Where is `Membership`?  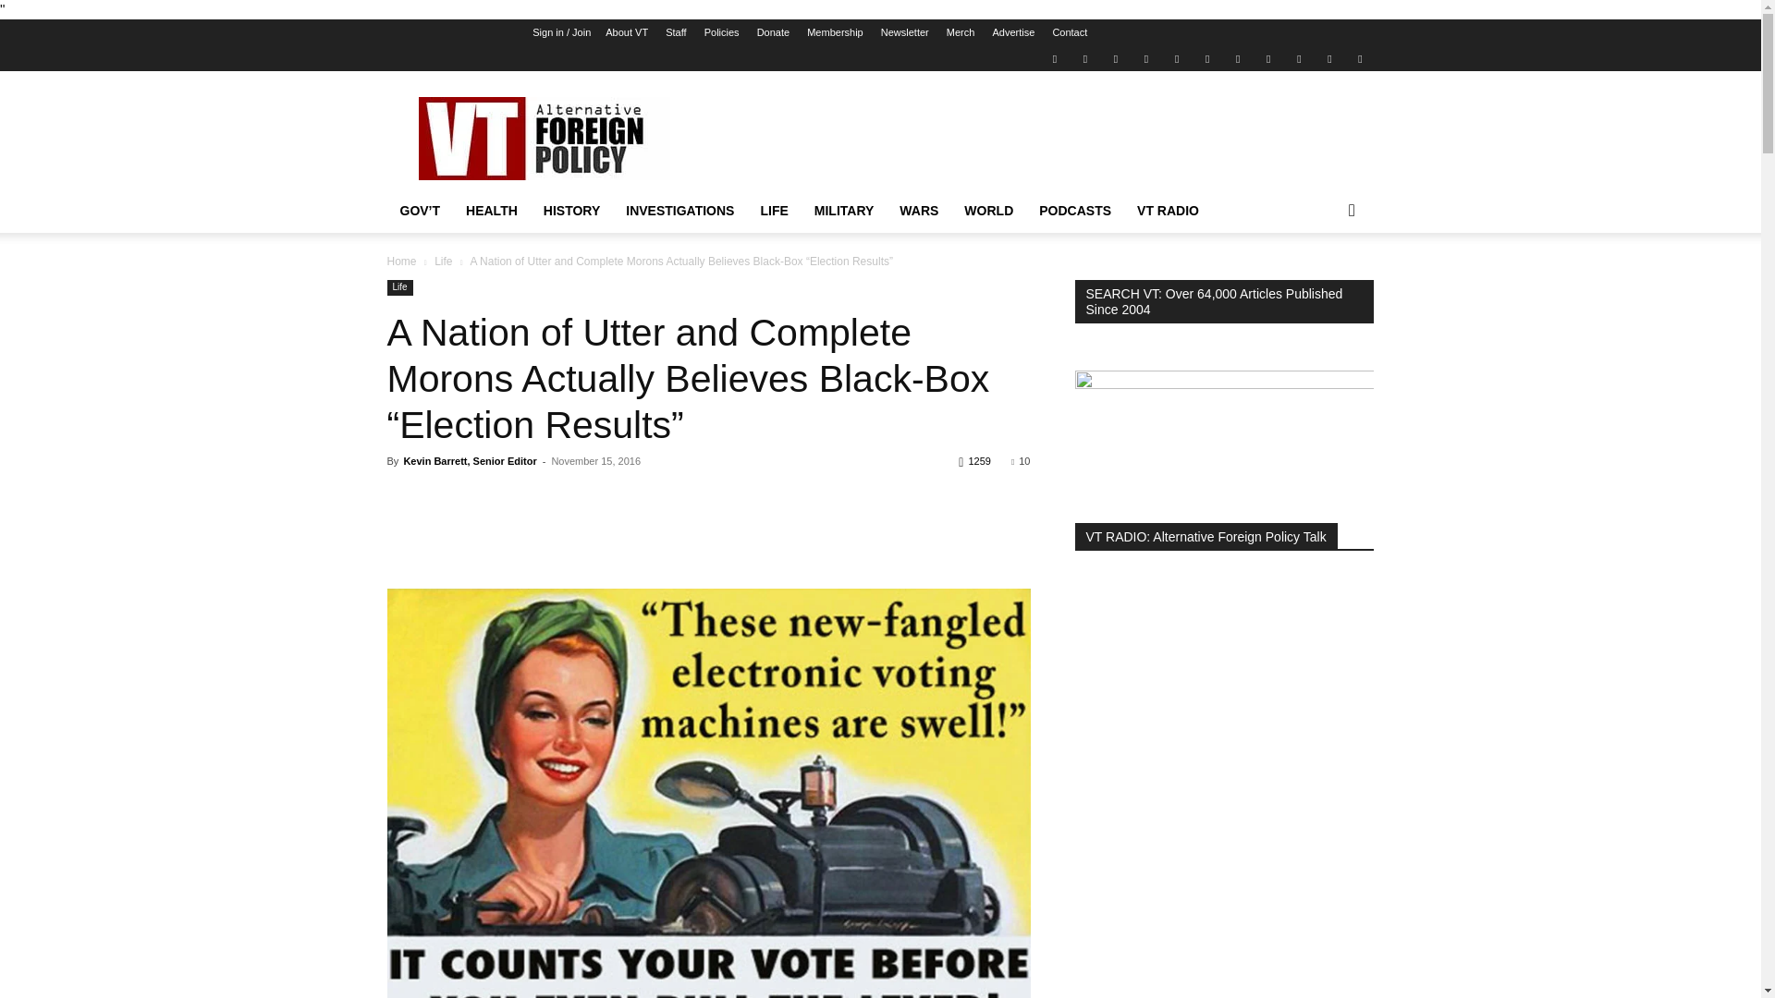 Membership is located at coordinates (835, 32).